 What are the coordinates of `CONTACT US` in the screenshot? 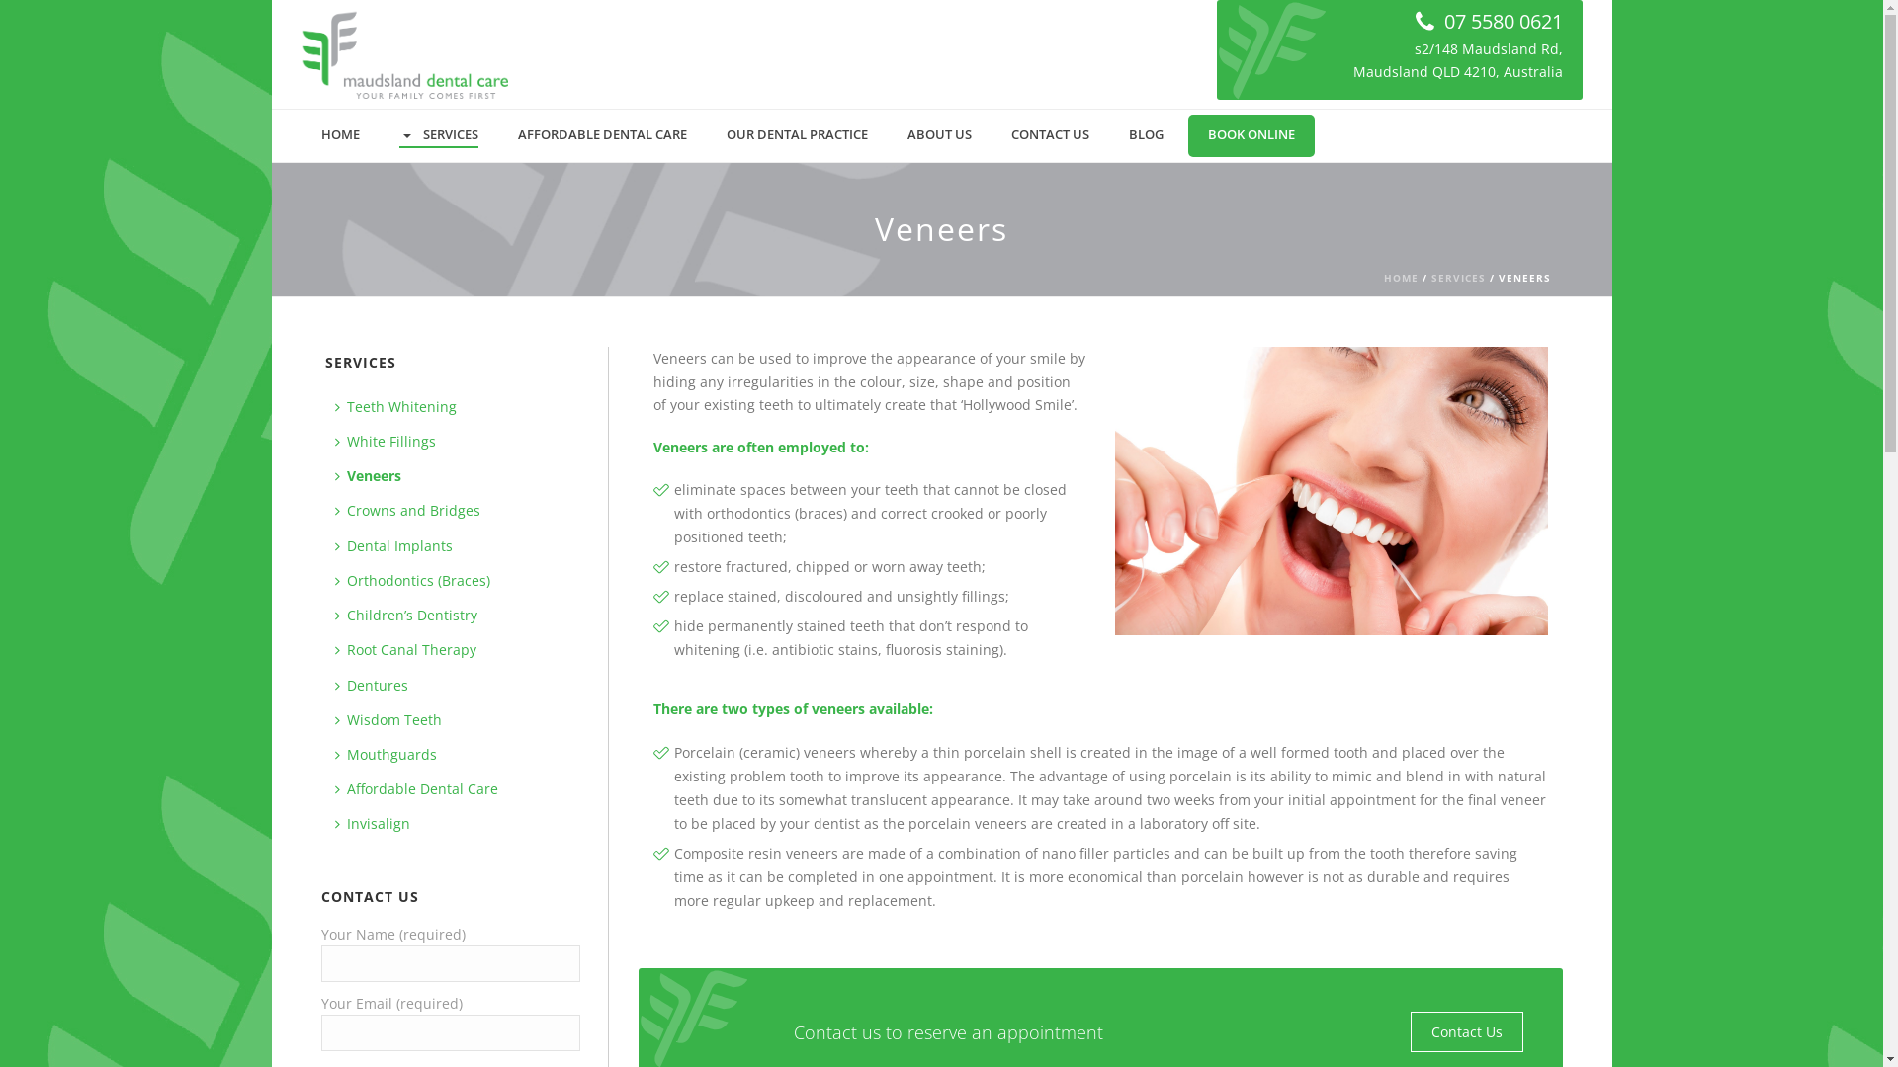 It's located at (1050, 136).